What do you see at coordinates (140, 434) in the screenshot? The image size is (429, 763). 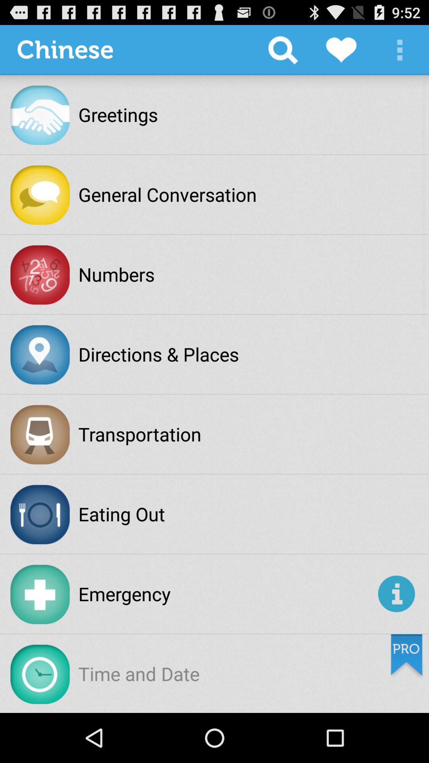 I see `scroll until transportation` at bounding box center [140, 434].